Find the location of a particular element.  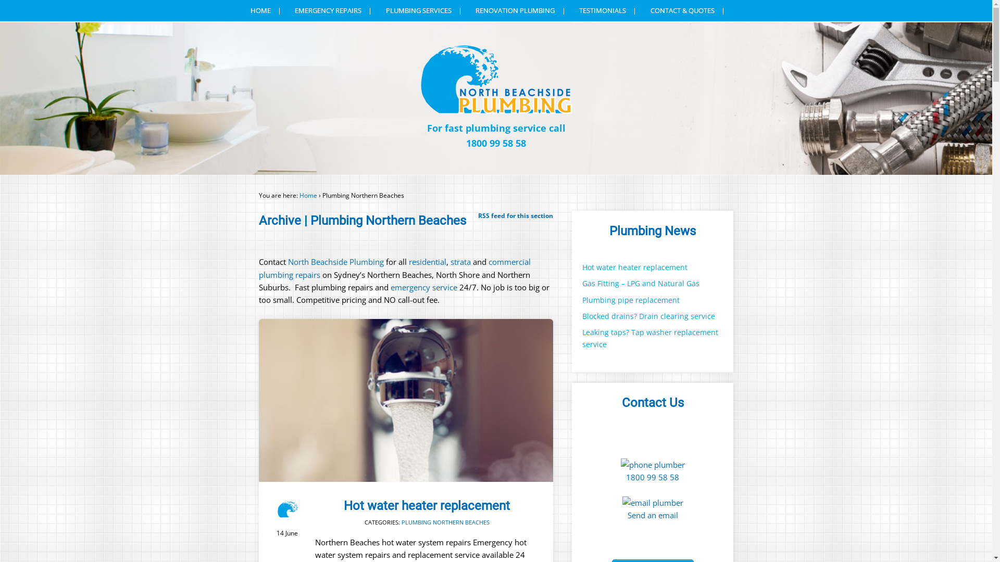

strata is located at coordinates (460, 262).